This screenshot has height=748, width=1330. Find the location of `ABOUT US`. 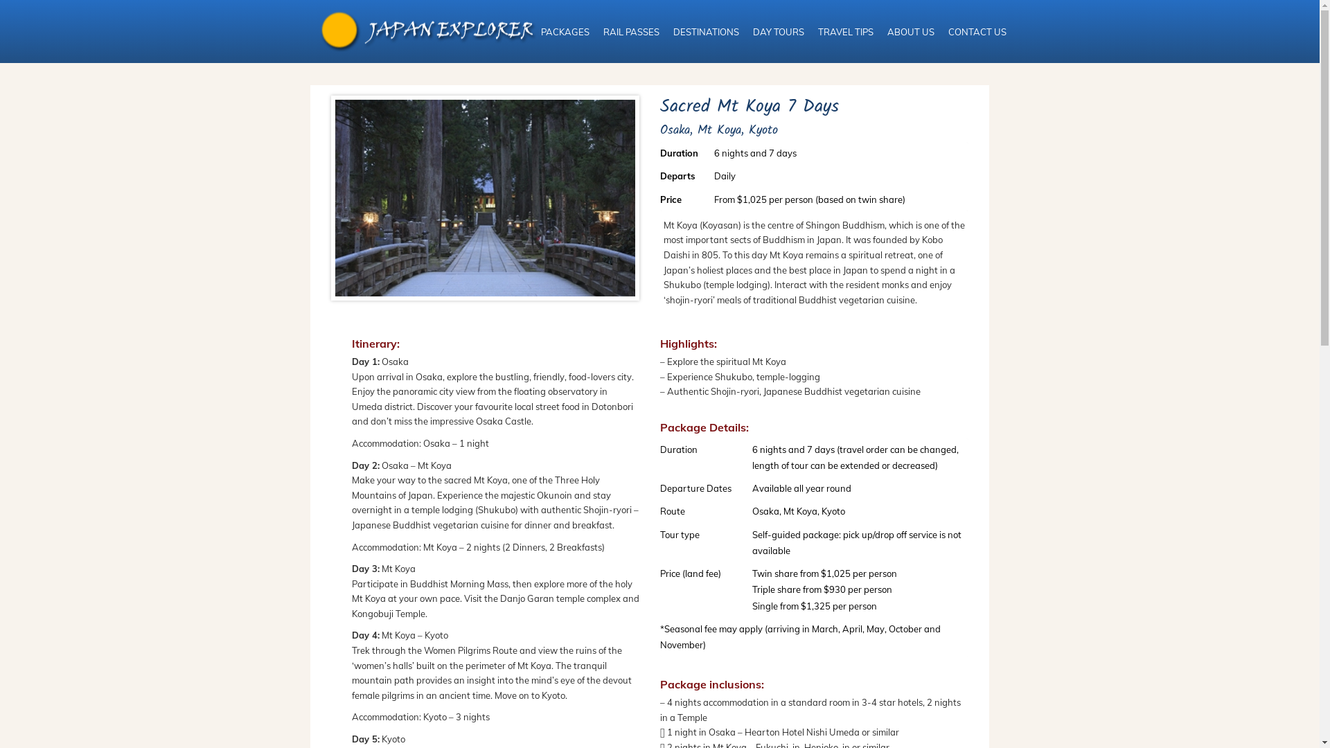

ABOUT US is located at coordinates (910, 32).